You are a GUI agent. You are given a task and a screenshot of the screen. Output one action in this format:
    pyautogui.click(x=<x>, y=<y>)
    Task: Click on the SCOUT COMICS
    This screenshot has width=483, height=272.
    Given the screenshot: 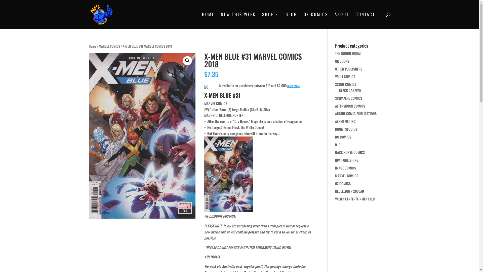 What is the action you would take?
    pyautogui.click(x=346, y=84)
    